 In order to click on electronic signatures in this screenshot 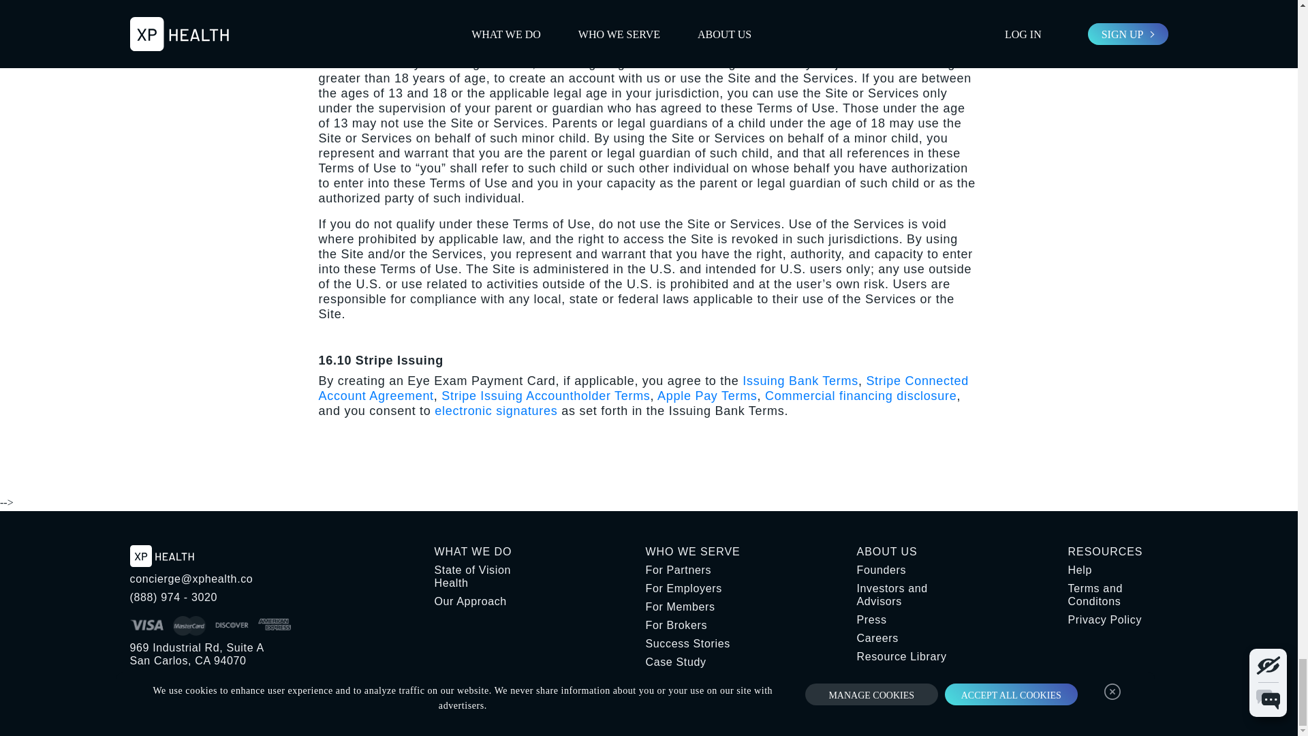, I will do `click(495, 410)`.